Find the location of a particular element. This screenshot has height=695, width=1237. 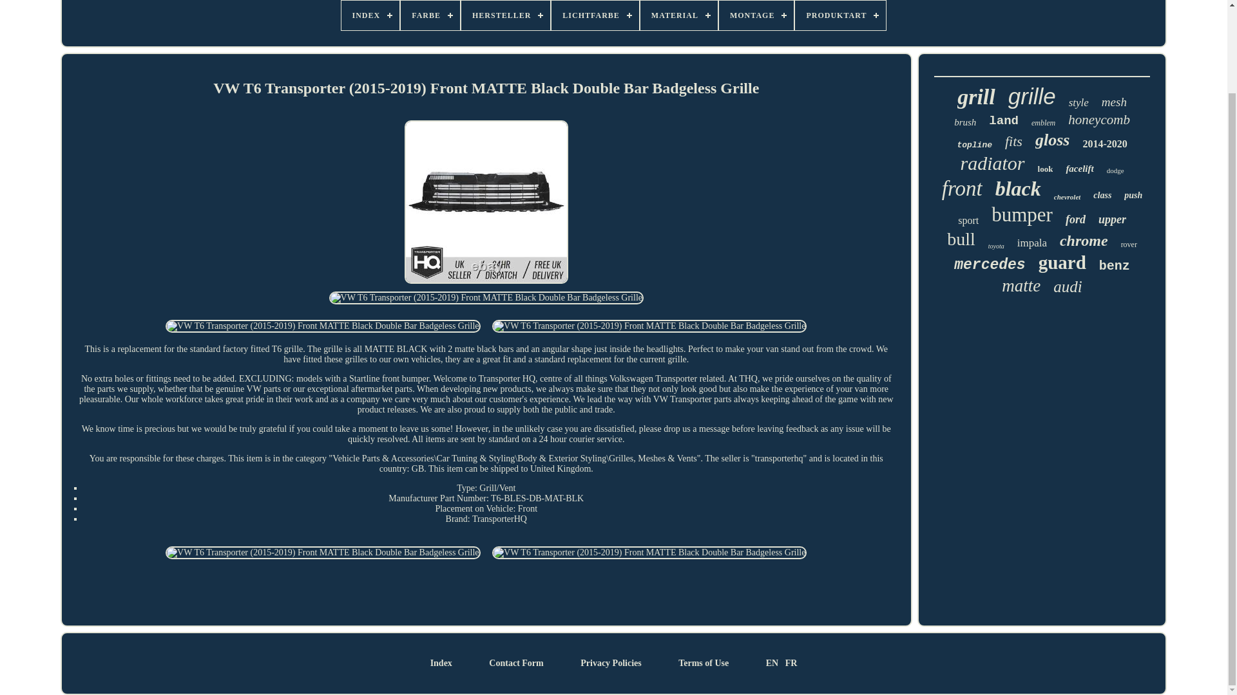

HERSTELLER is located at coordinates (506, 15).